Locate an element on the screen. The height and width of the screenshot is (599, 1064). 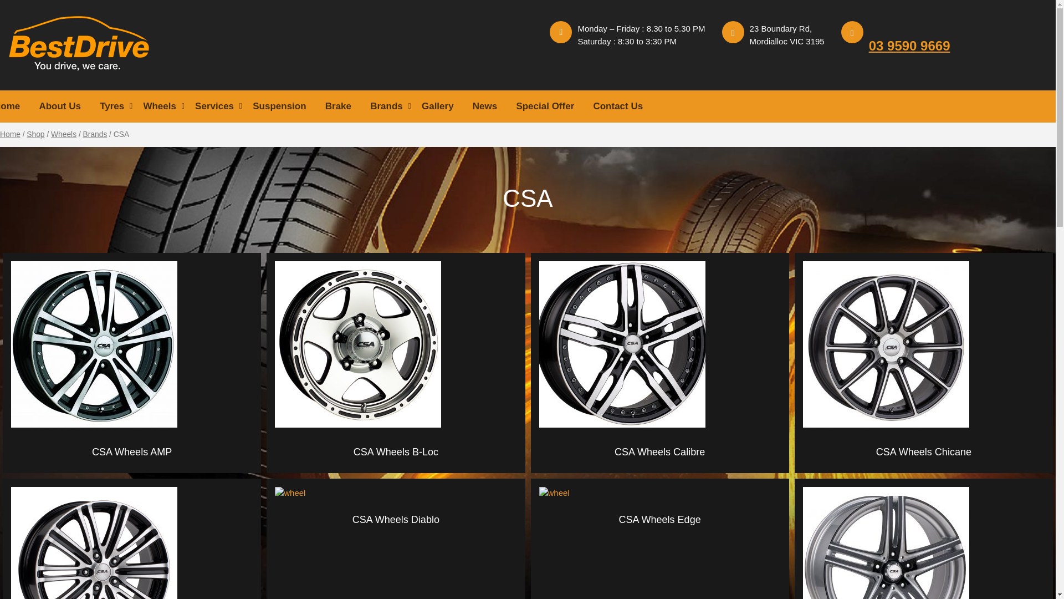
Gallery is located at coordinates (438, 106).